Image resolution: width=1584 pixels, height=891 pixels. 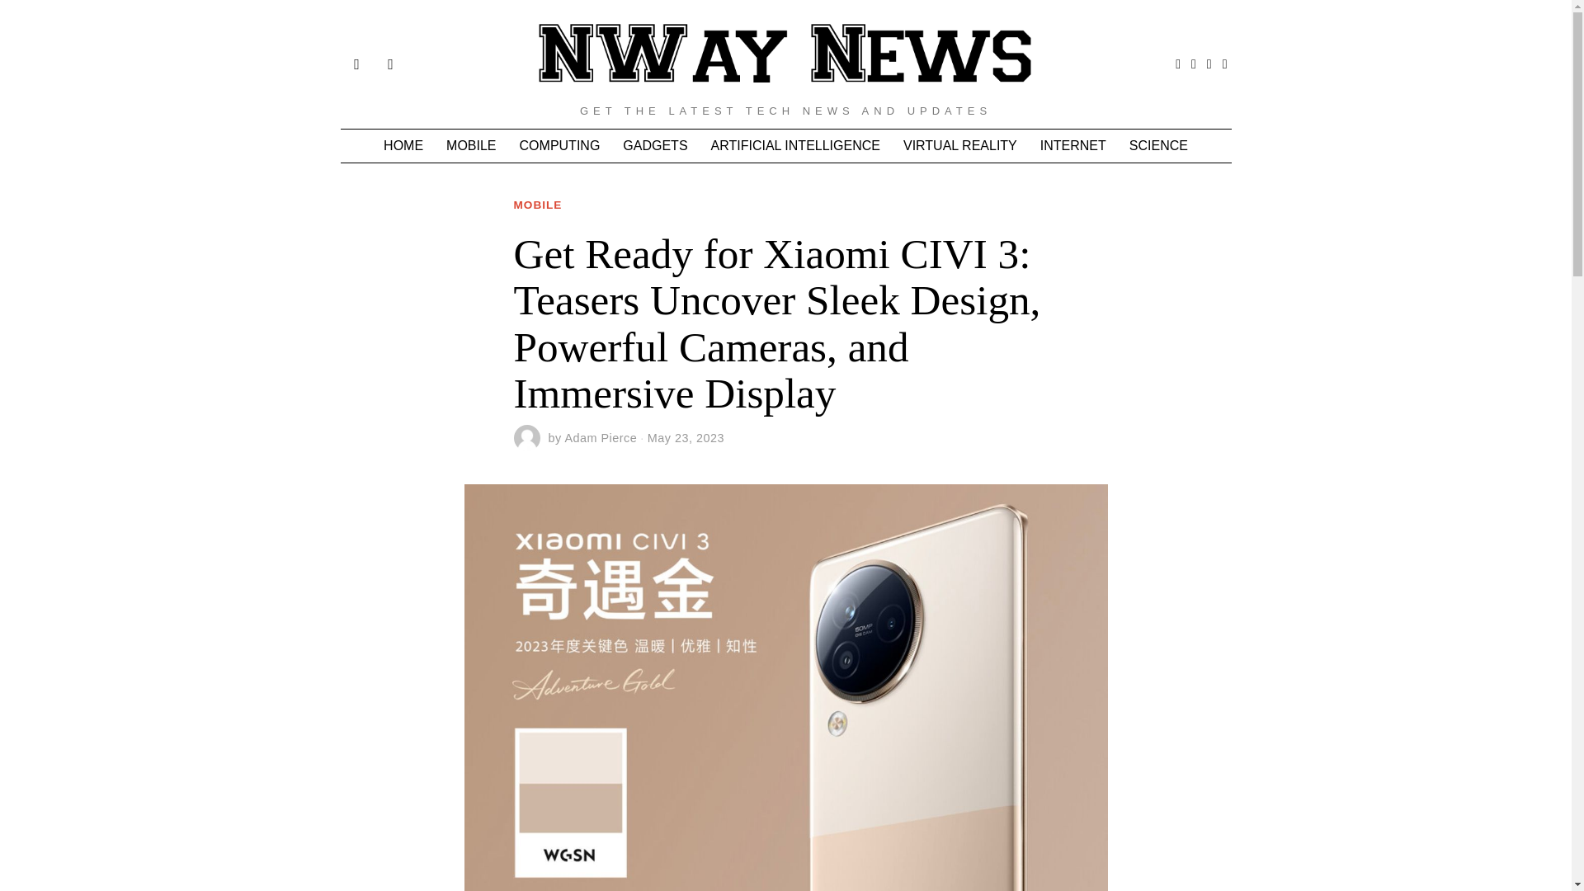 What do you see at coordinates (795, 145) in the screenshot?
I see `ARTIFICIAL INTELLIGENCE` at bounding box center [795, 145].